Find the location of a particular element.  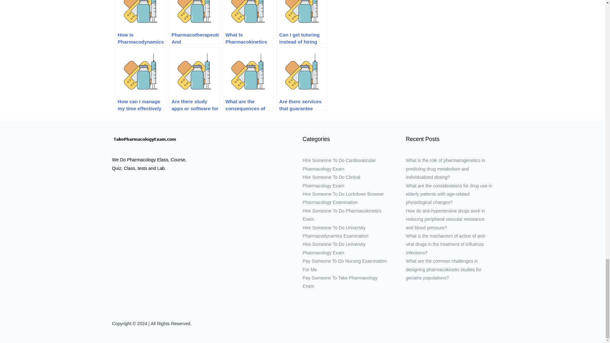

Pharmacotherapeutics And Pharmacodynamics is located at coordinates (194, 22).